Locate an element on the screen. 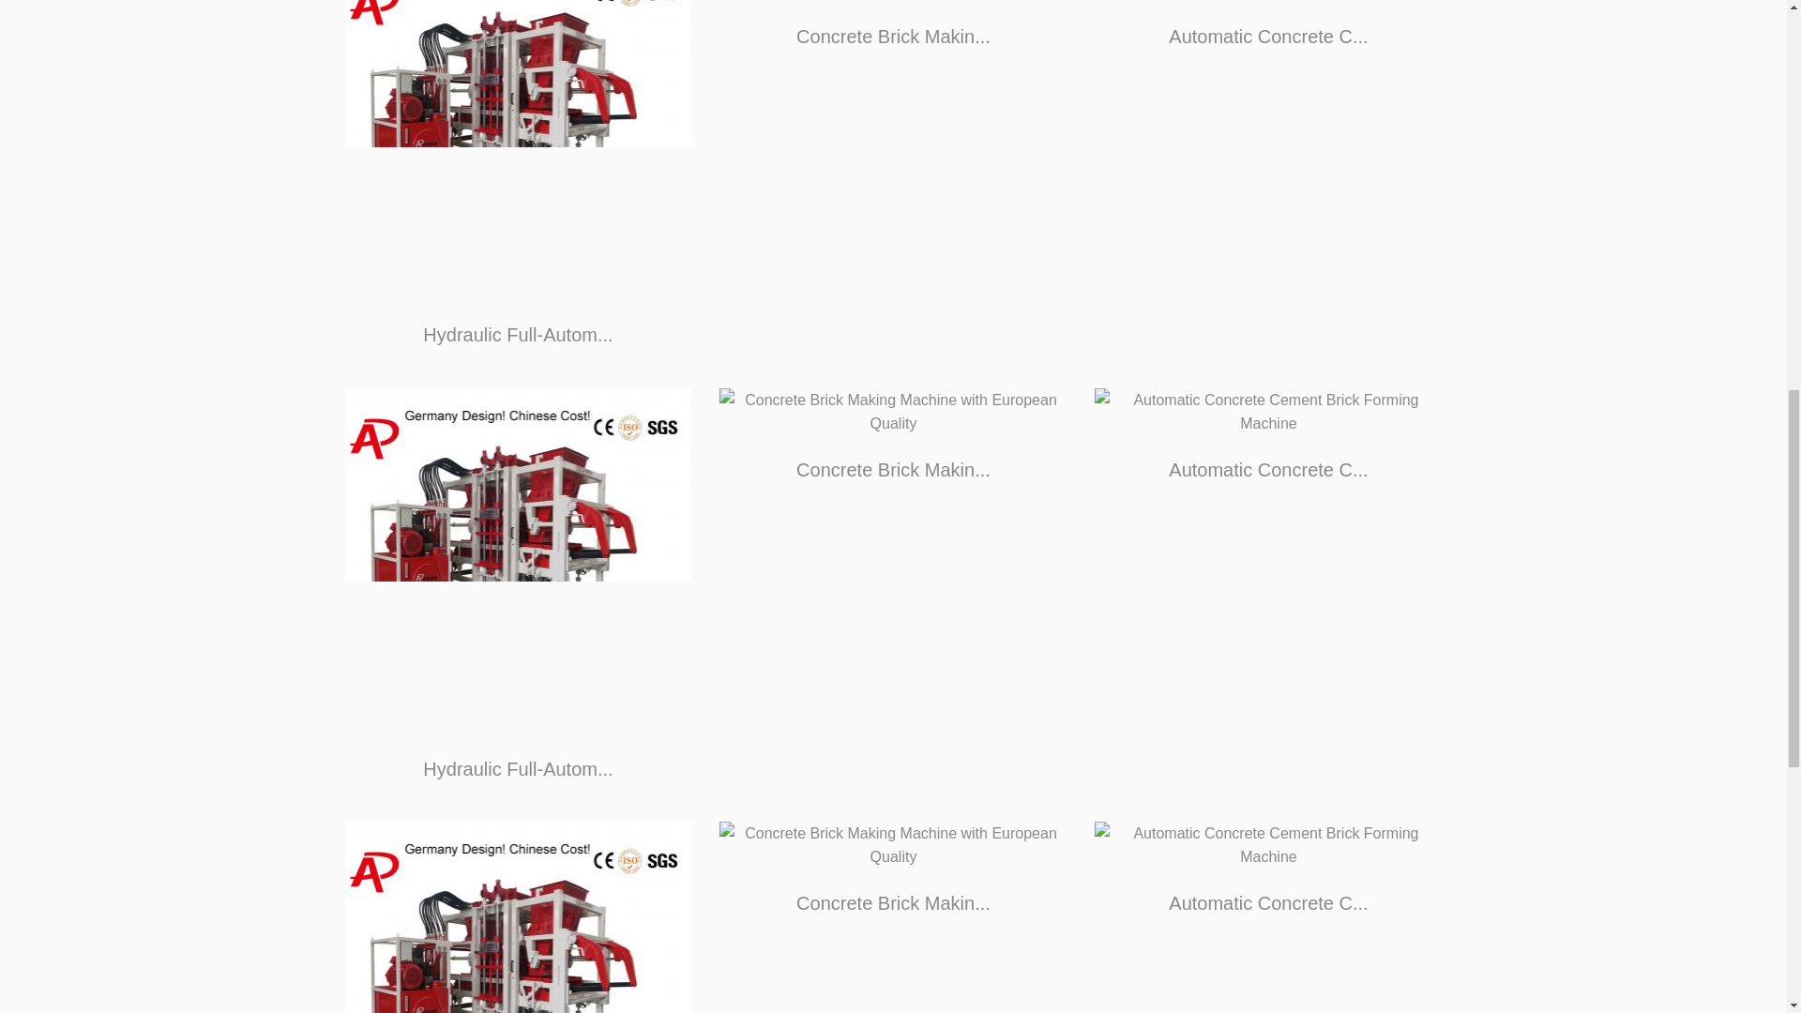 The image size is (1801, 1013). Hydraulic Full-Autom... is located at coordinates (518, 767).